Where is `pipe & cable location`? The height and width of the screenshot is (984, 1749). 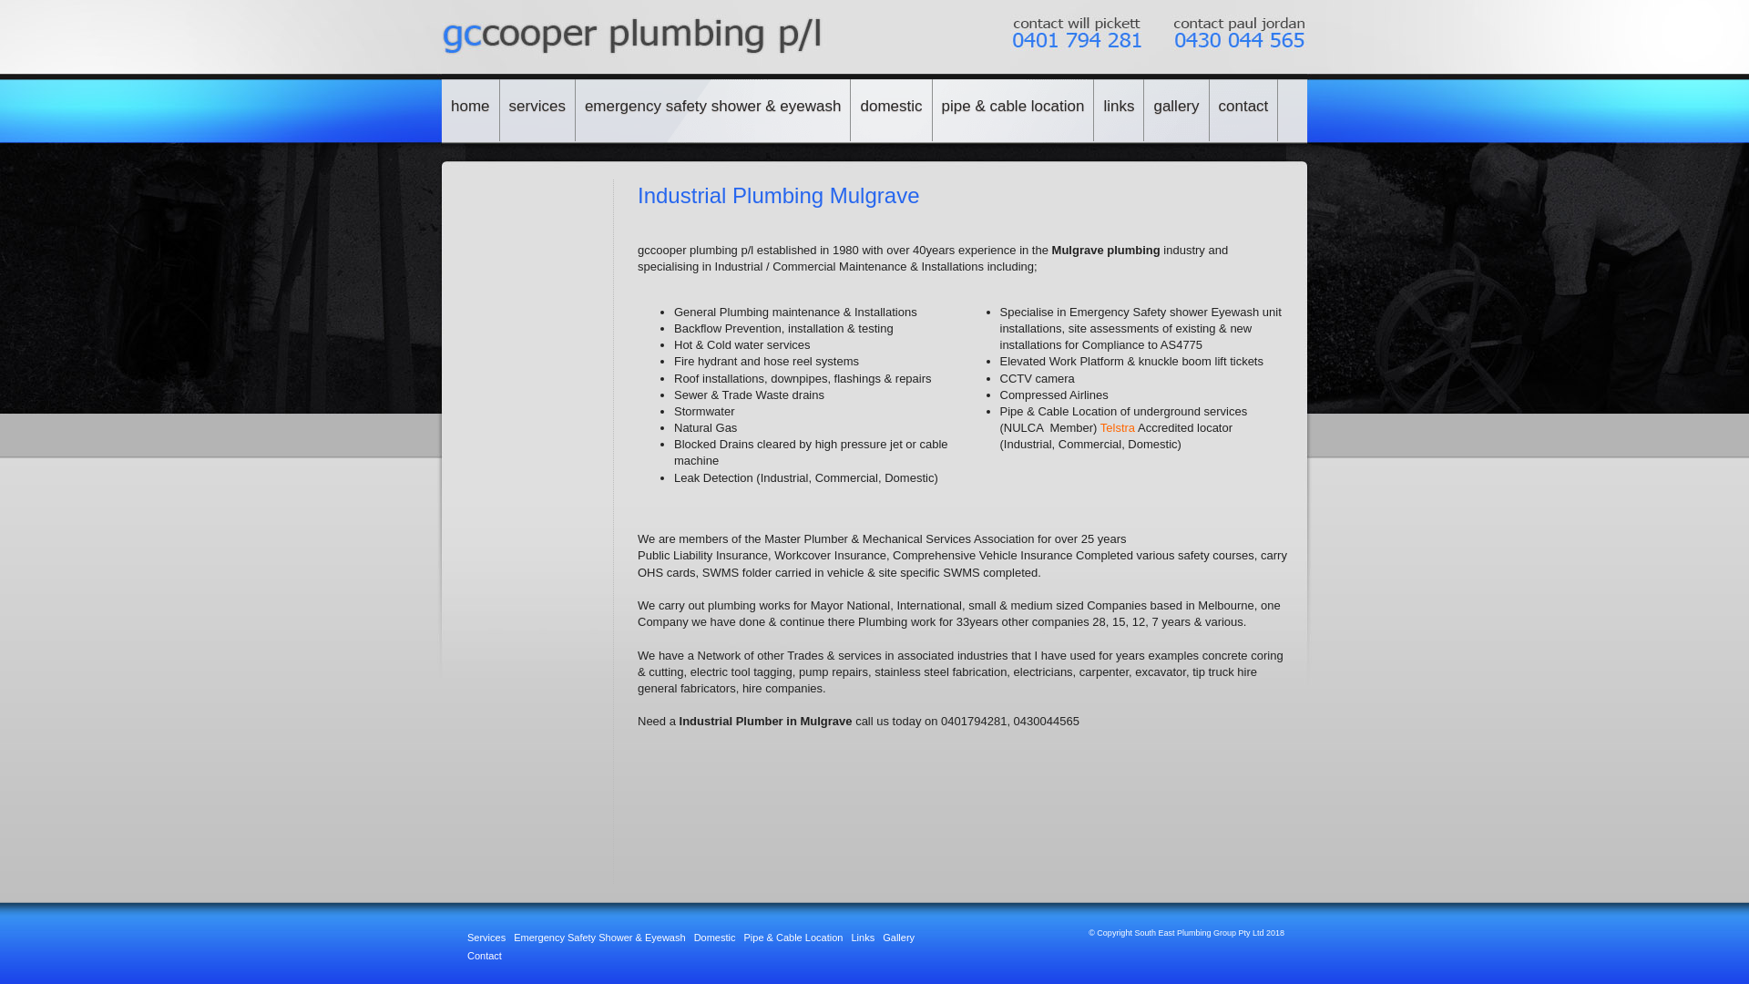
pipe & cable location is located at coordinates (1014, 110).